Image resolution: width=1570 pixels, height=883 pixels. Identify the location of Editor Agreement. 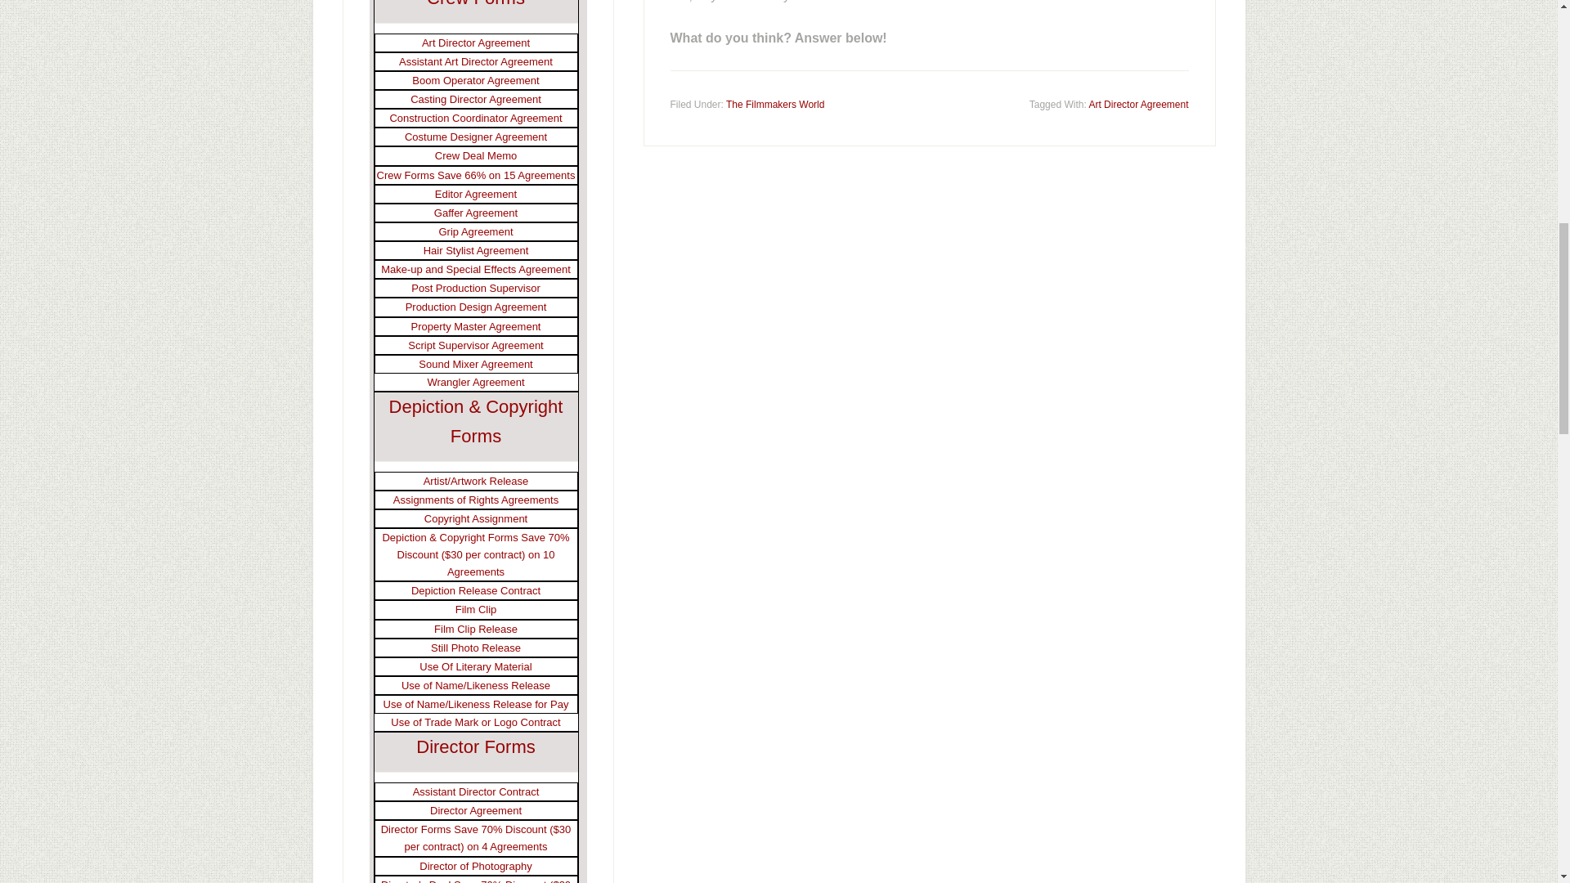
(475, 195).